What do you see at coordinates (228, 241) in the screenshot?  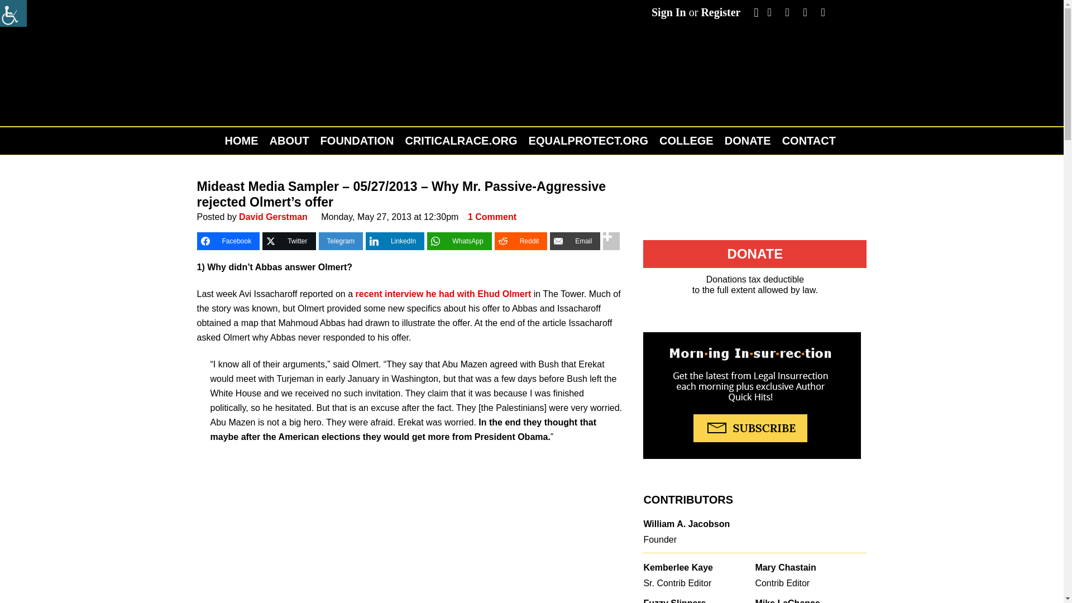 I see `Facebook` at bounding box center [228, 241].